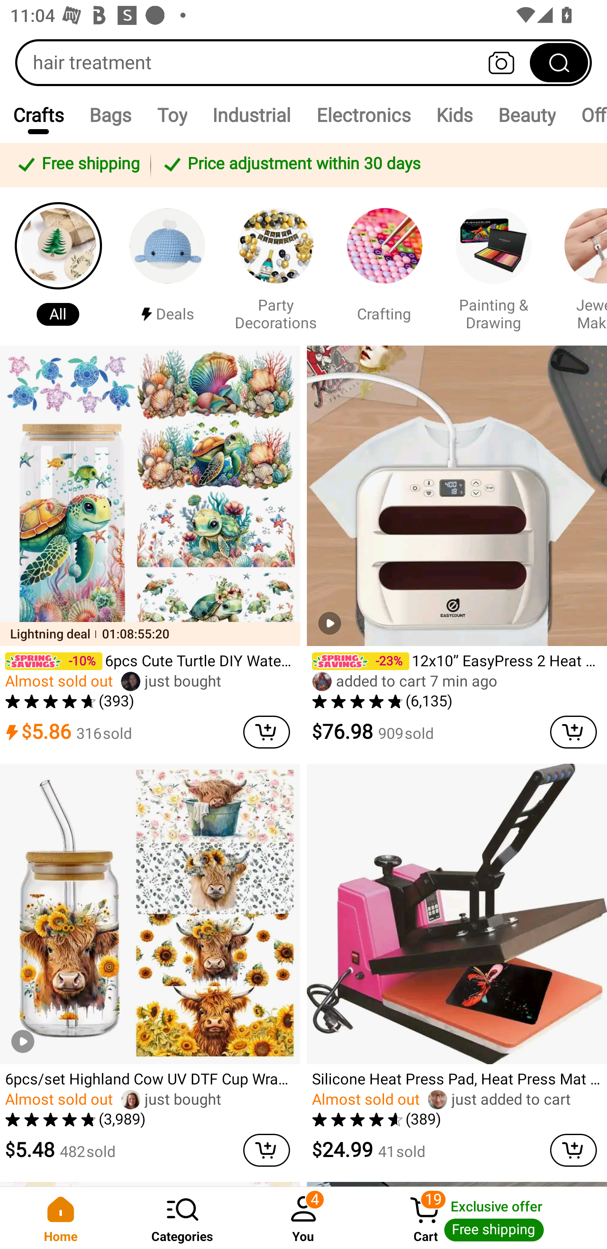  What do you see at coordinates (384, 266) in the screenshot?
I see `Crafting` at bounding box center [384, 266].